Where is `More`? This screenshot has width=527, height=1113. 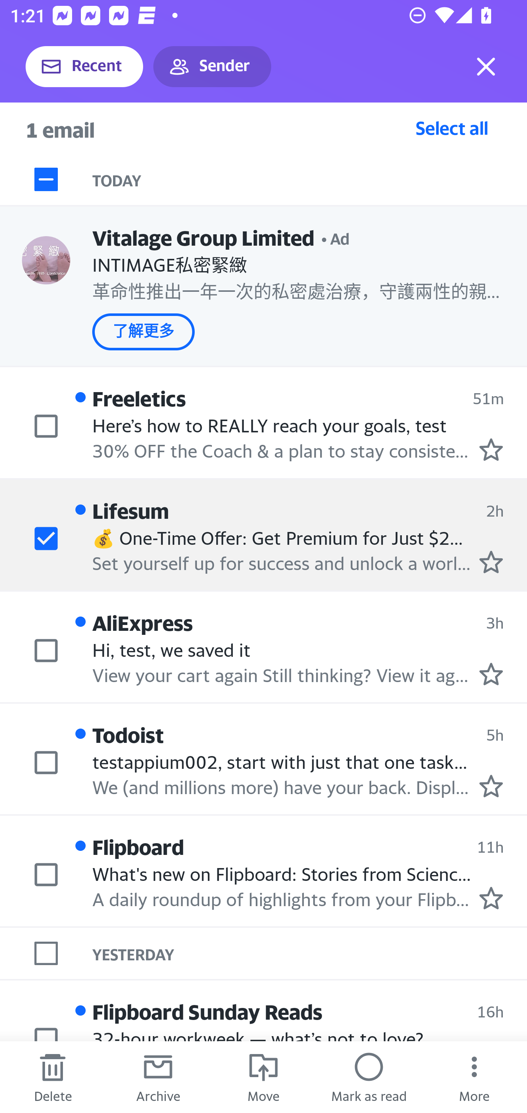 More is located at coordinates (474, 1077).